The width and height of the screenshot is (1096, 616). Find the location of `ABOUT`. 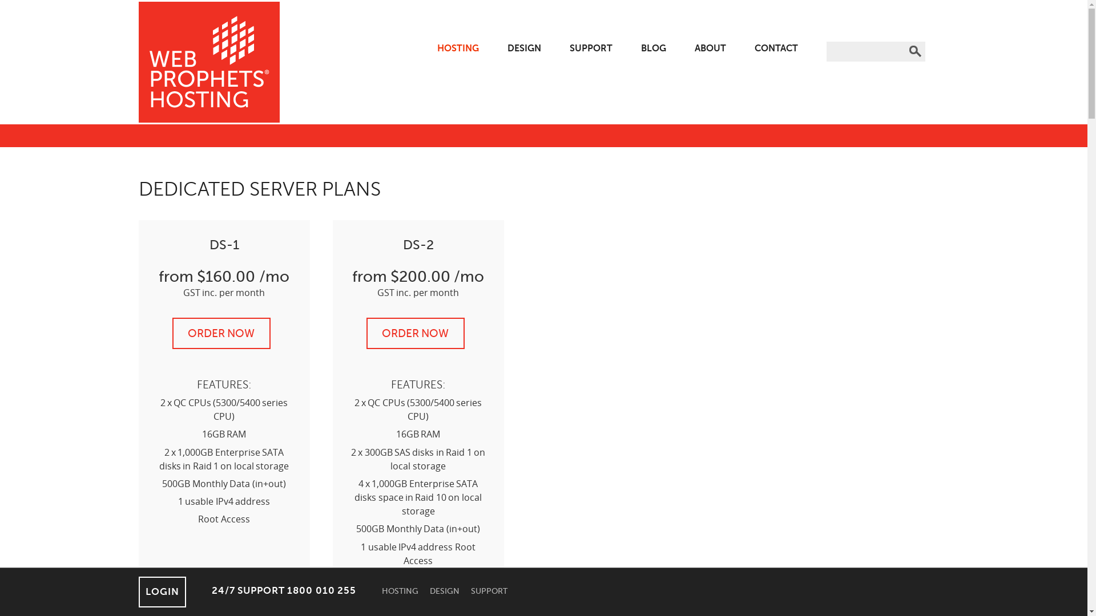

ABOUT is located at coordinates (710, 48).